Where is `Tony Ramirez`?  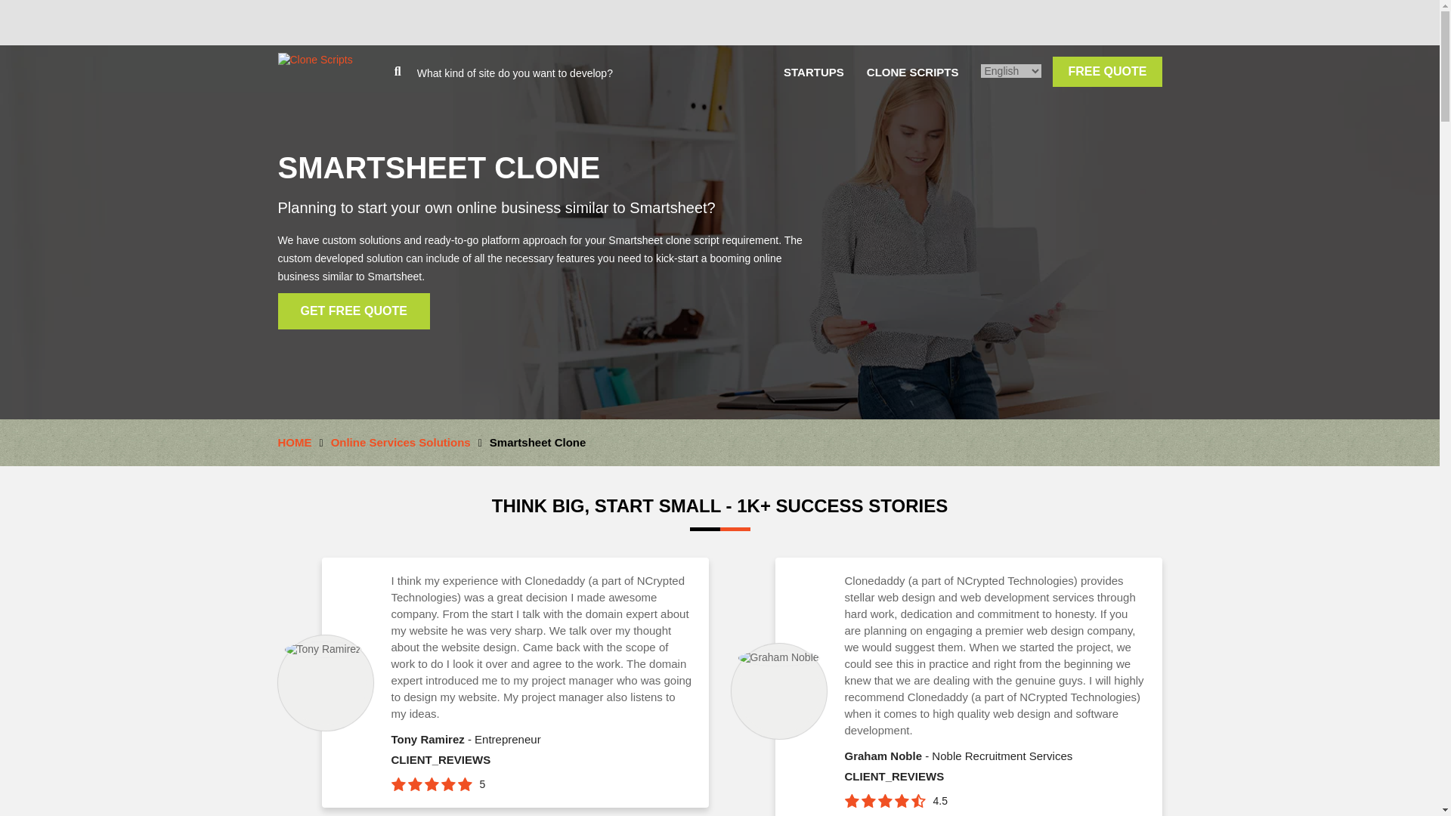 Tony Ramirez is located at coordinates (323, 649).